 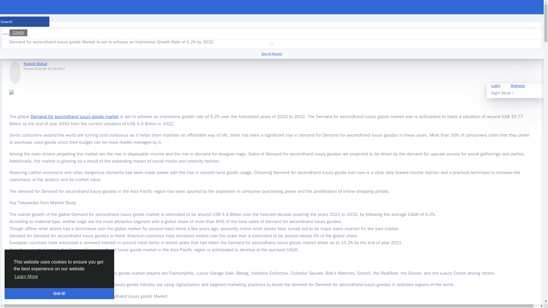 I want to click on Join, so click(x=515, y=71).